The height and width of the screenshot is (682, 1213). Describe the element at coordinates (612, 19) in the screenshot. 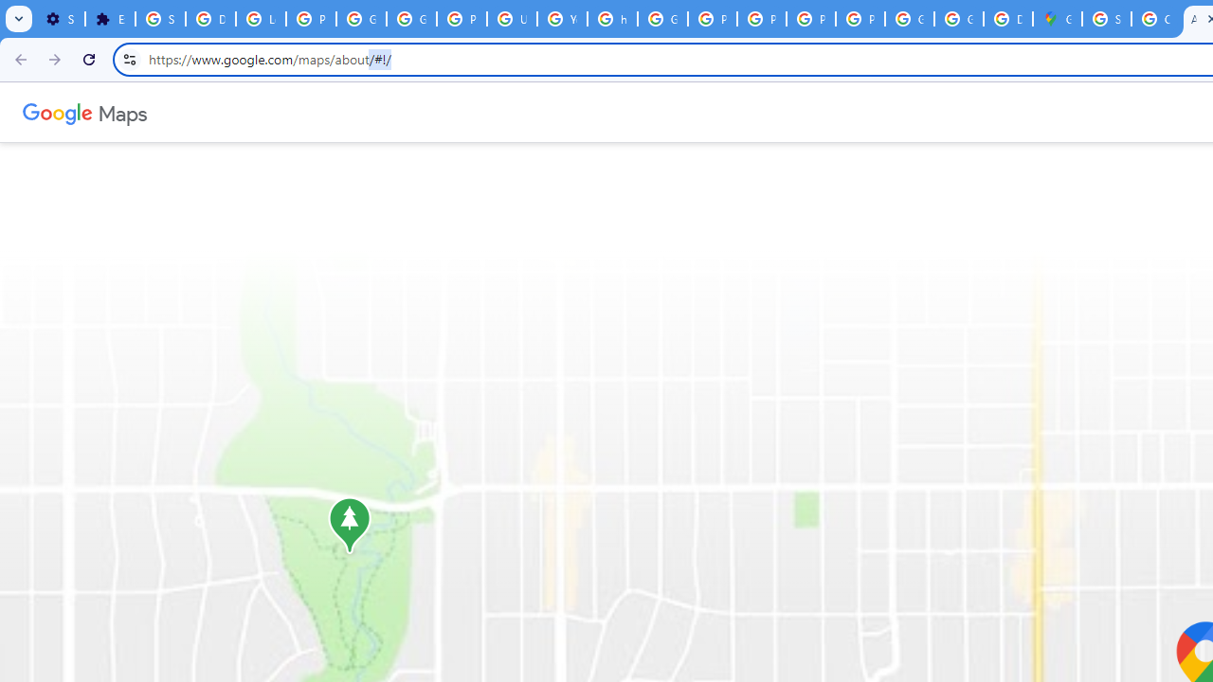

I see `https://scholar.google.com/` at that location.